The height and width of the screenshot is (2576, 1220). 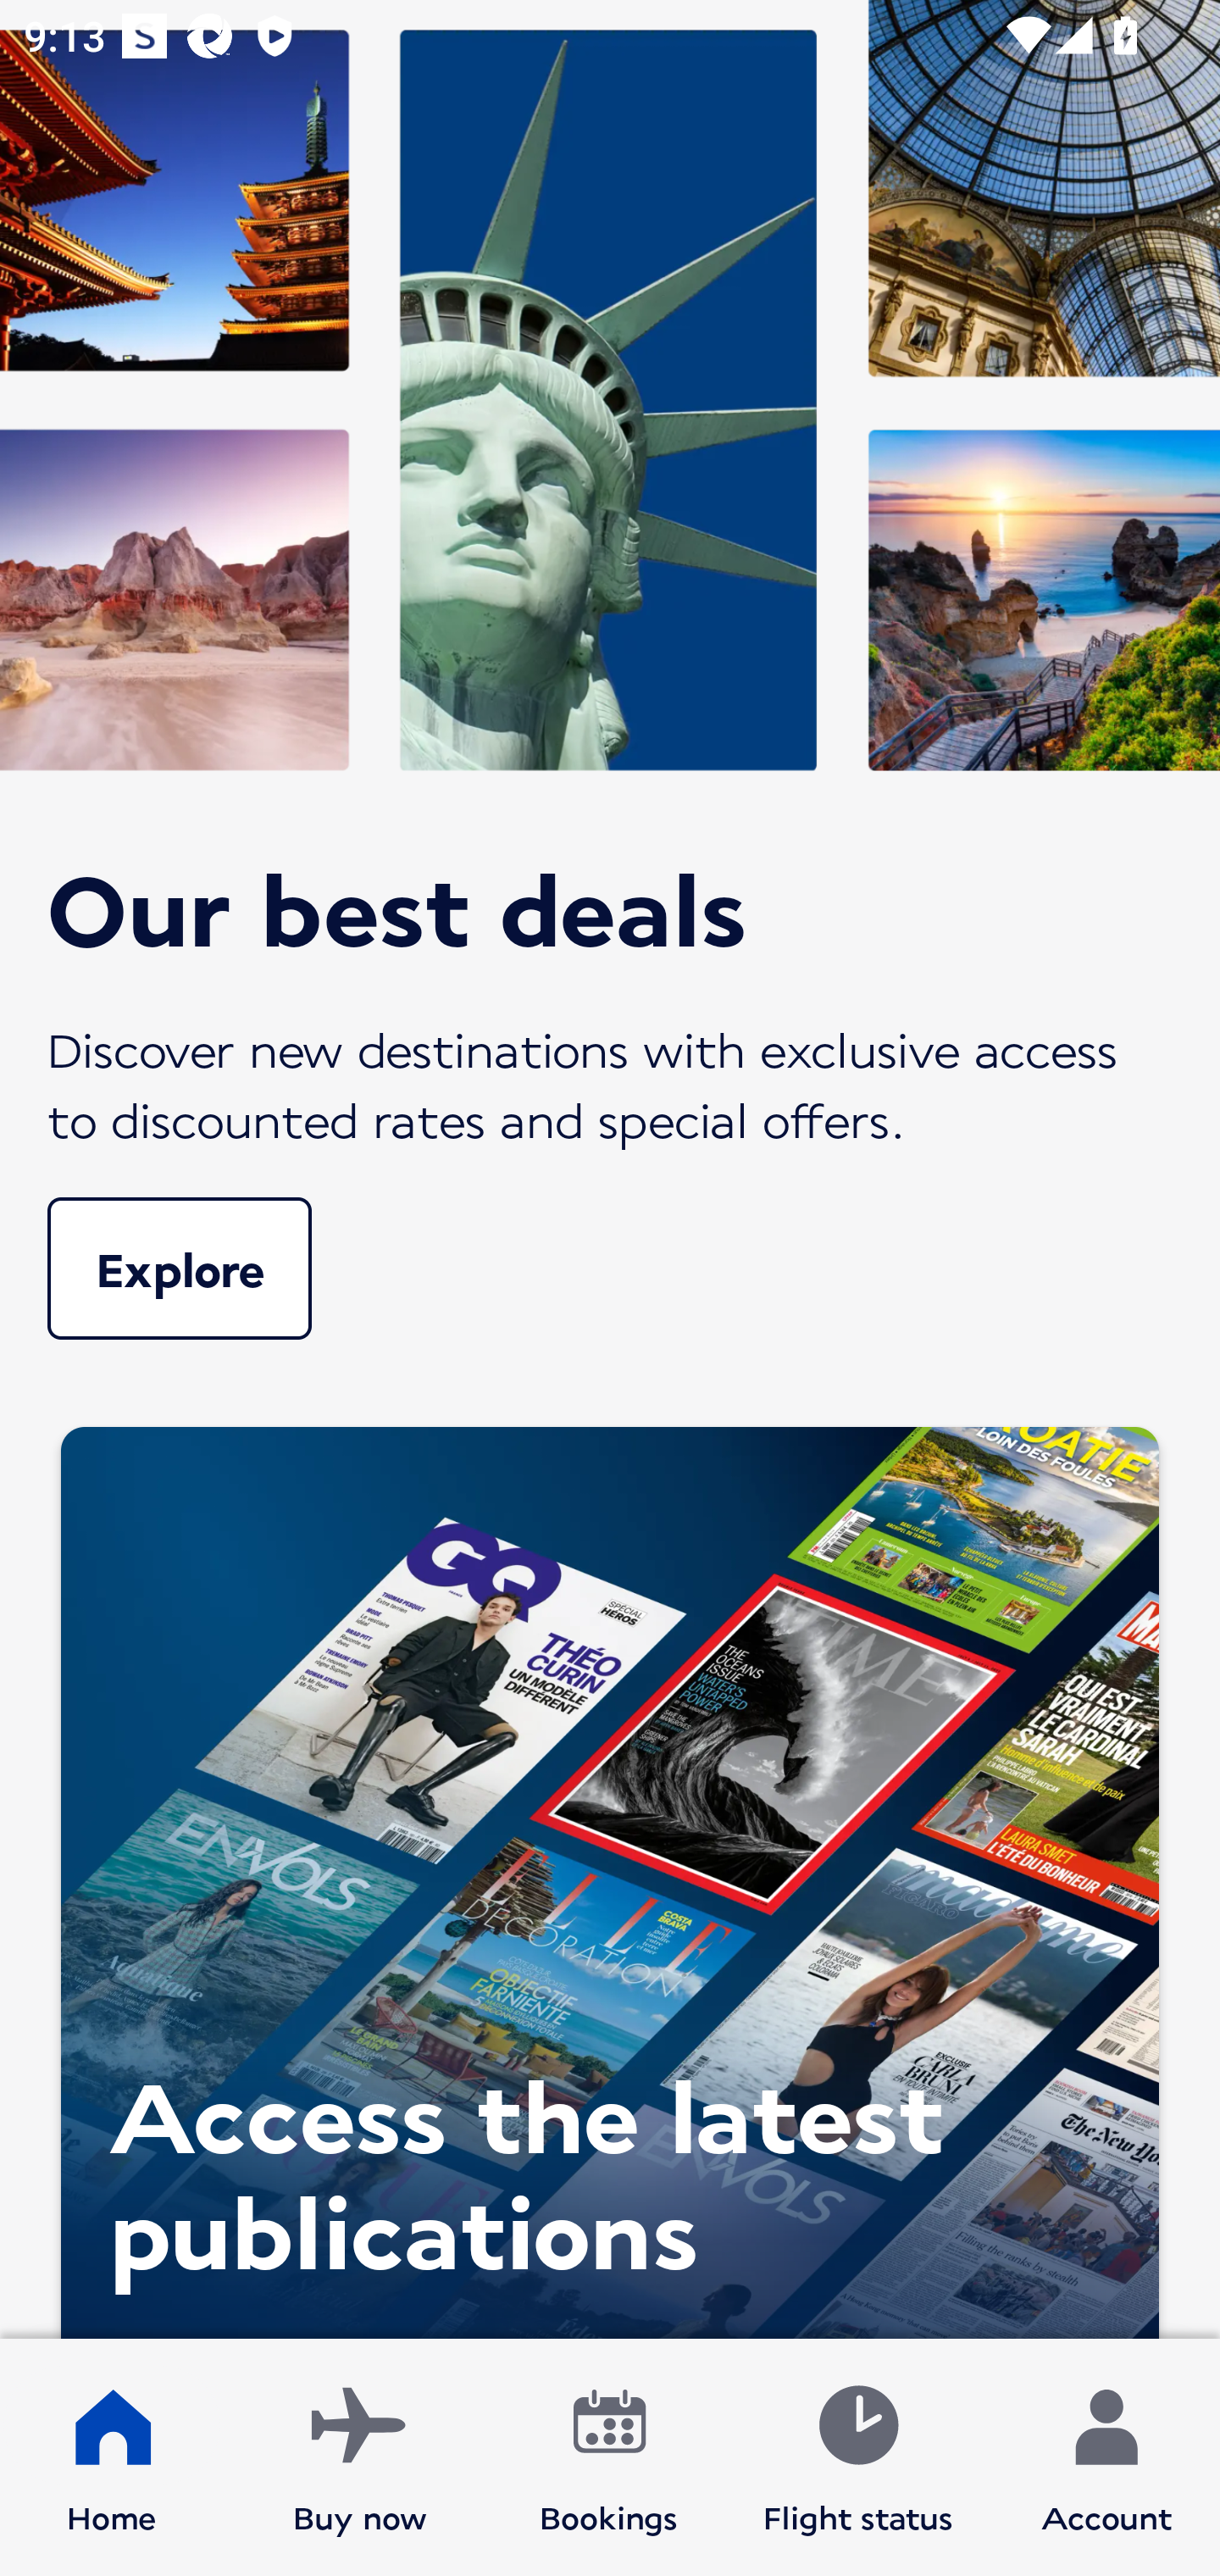 What do you see at coordinates (1106, 2457) in the screenshot?
I see `Account` at bounding box center [1106, 2457].